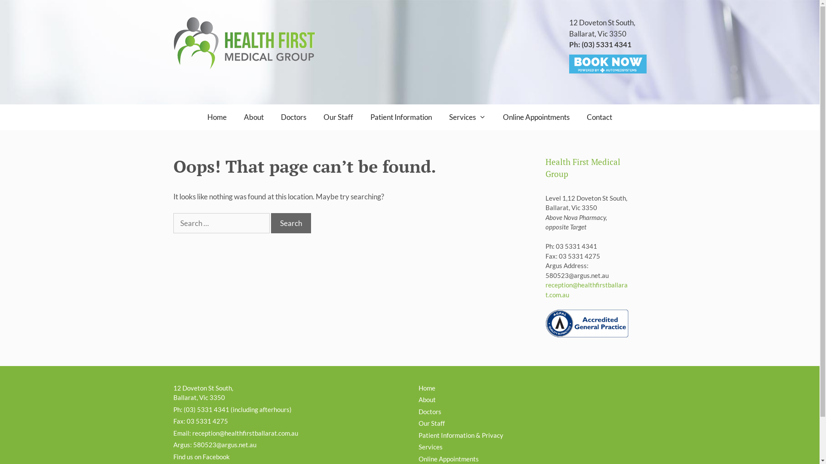  I want to click on Health First Medical Group - Book Appointment, so click(607, 64).